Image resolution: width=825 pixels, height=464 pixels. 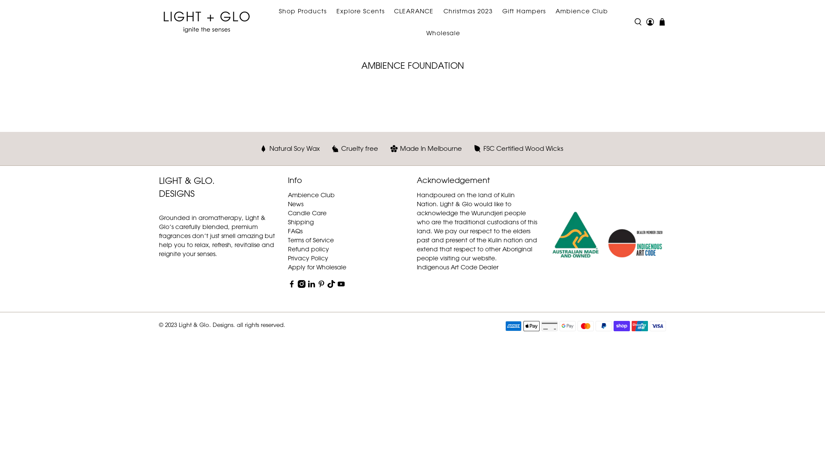 What do you see at coordinates (360, 11) in the screenshot?
I see `Explore Scents` at bounding box center [360, 11].